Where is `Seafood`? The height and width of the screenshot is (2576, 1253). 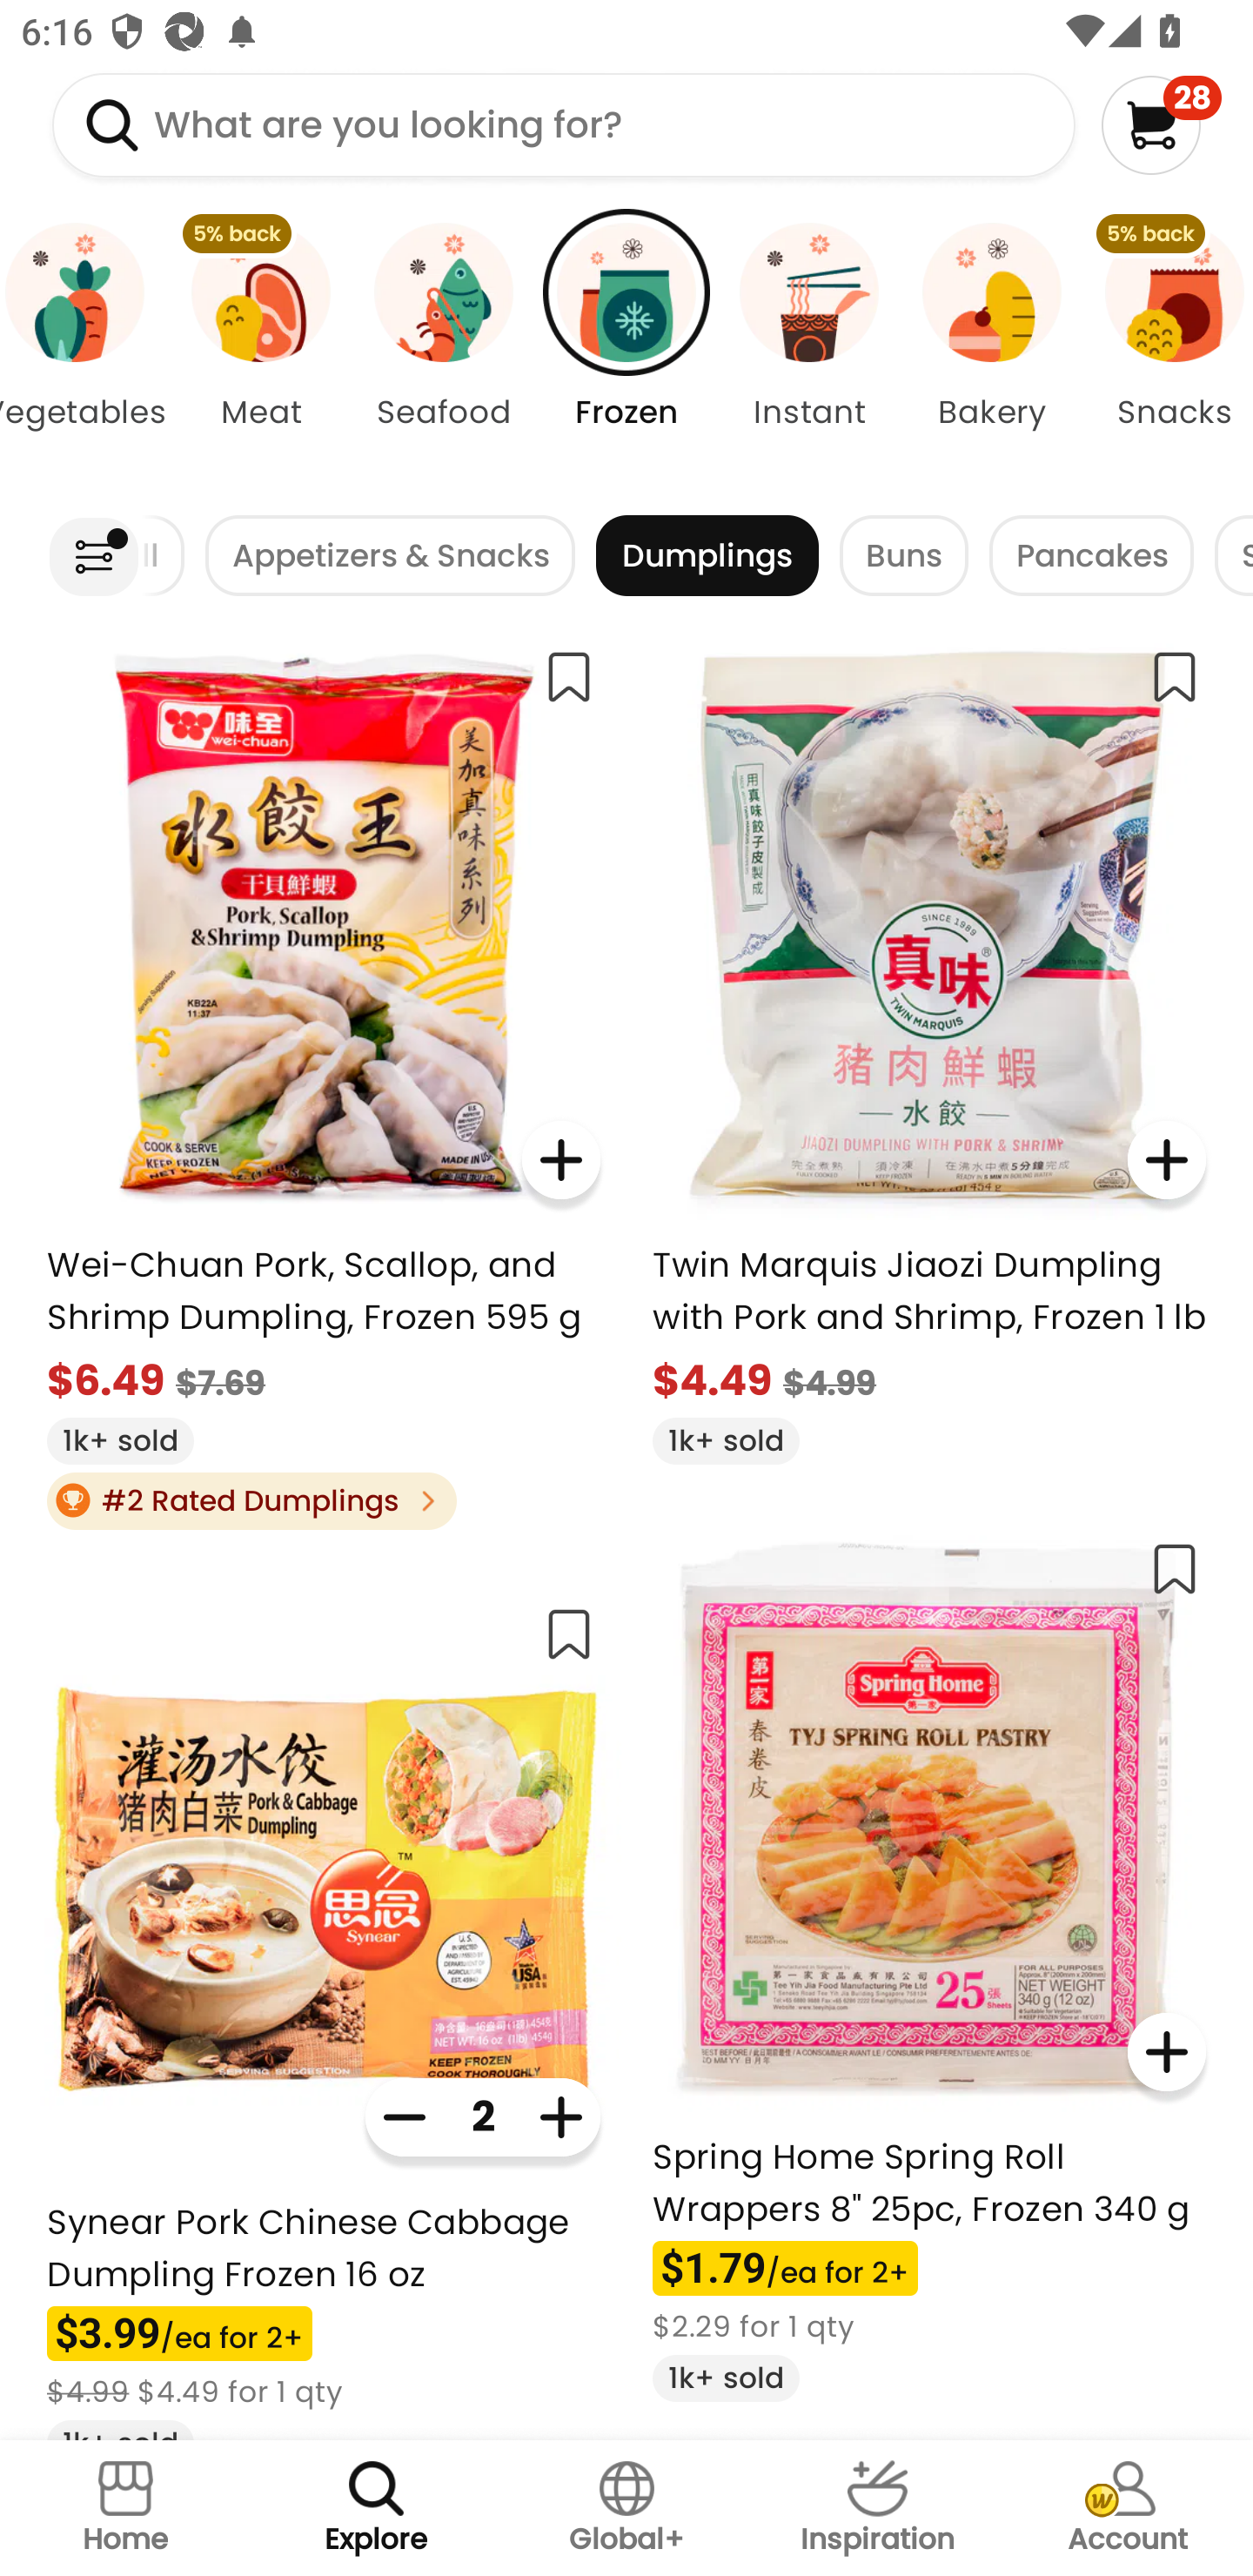
Seafood is located at coordinates (443, 352).